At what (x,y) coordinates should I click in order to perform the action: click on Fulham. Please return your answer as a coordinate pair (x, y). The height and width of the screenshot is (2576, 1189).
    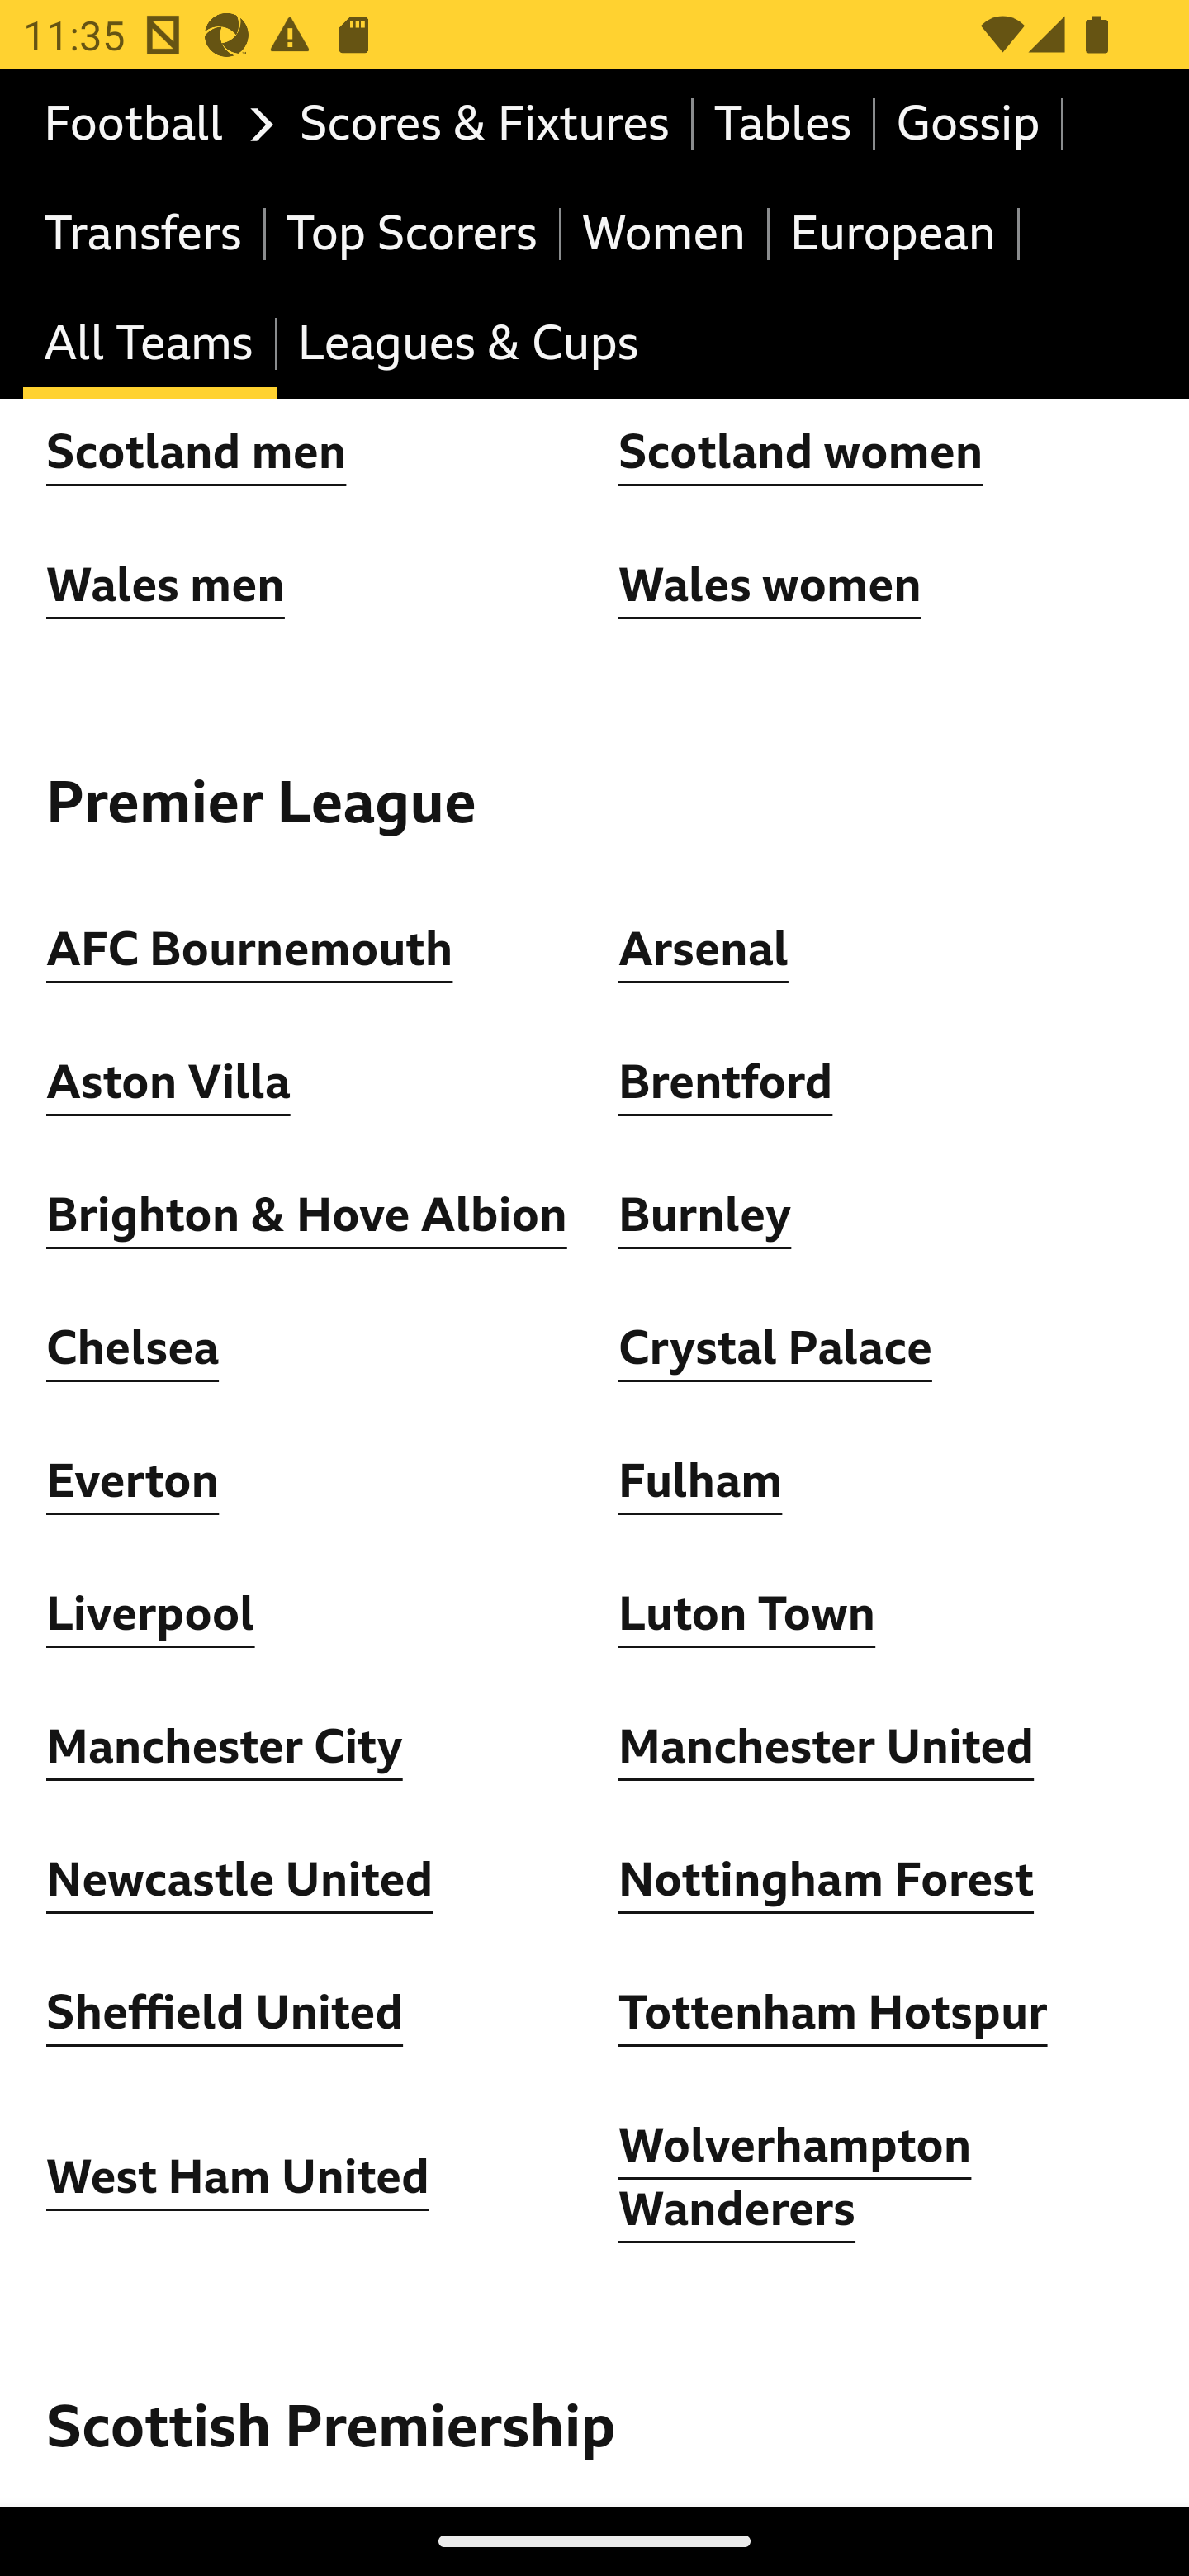
    Looking at the image, I should click on (700, 1482).